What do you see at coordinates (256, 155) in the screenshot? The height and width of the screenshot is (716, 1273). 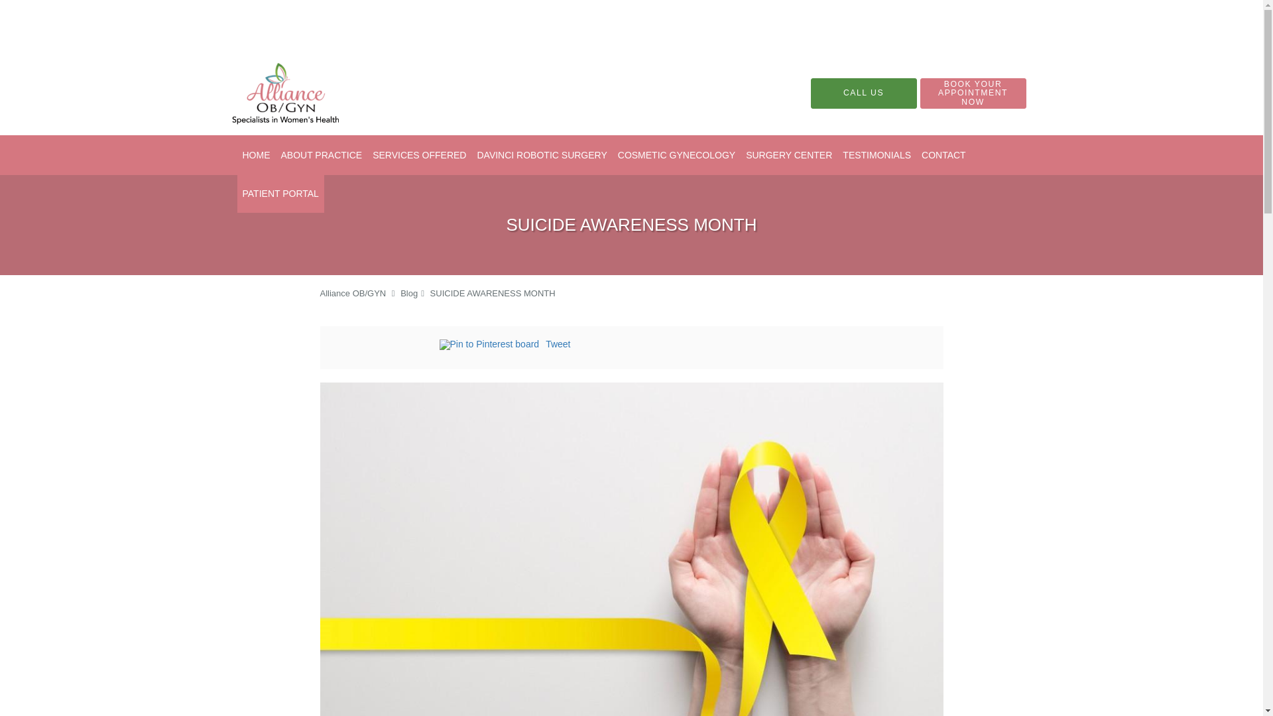 I see `HOME` at bounding box center [256, 155].